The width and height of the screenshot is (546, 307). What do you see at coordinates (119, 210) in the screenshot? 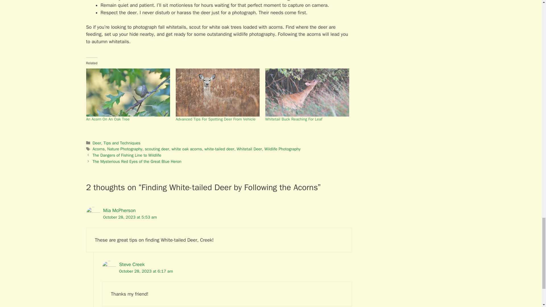
I see `Mia McPherson` at bounding box center [119, 210].